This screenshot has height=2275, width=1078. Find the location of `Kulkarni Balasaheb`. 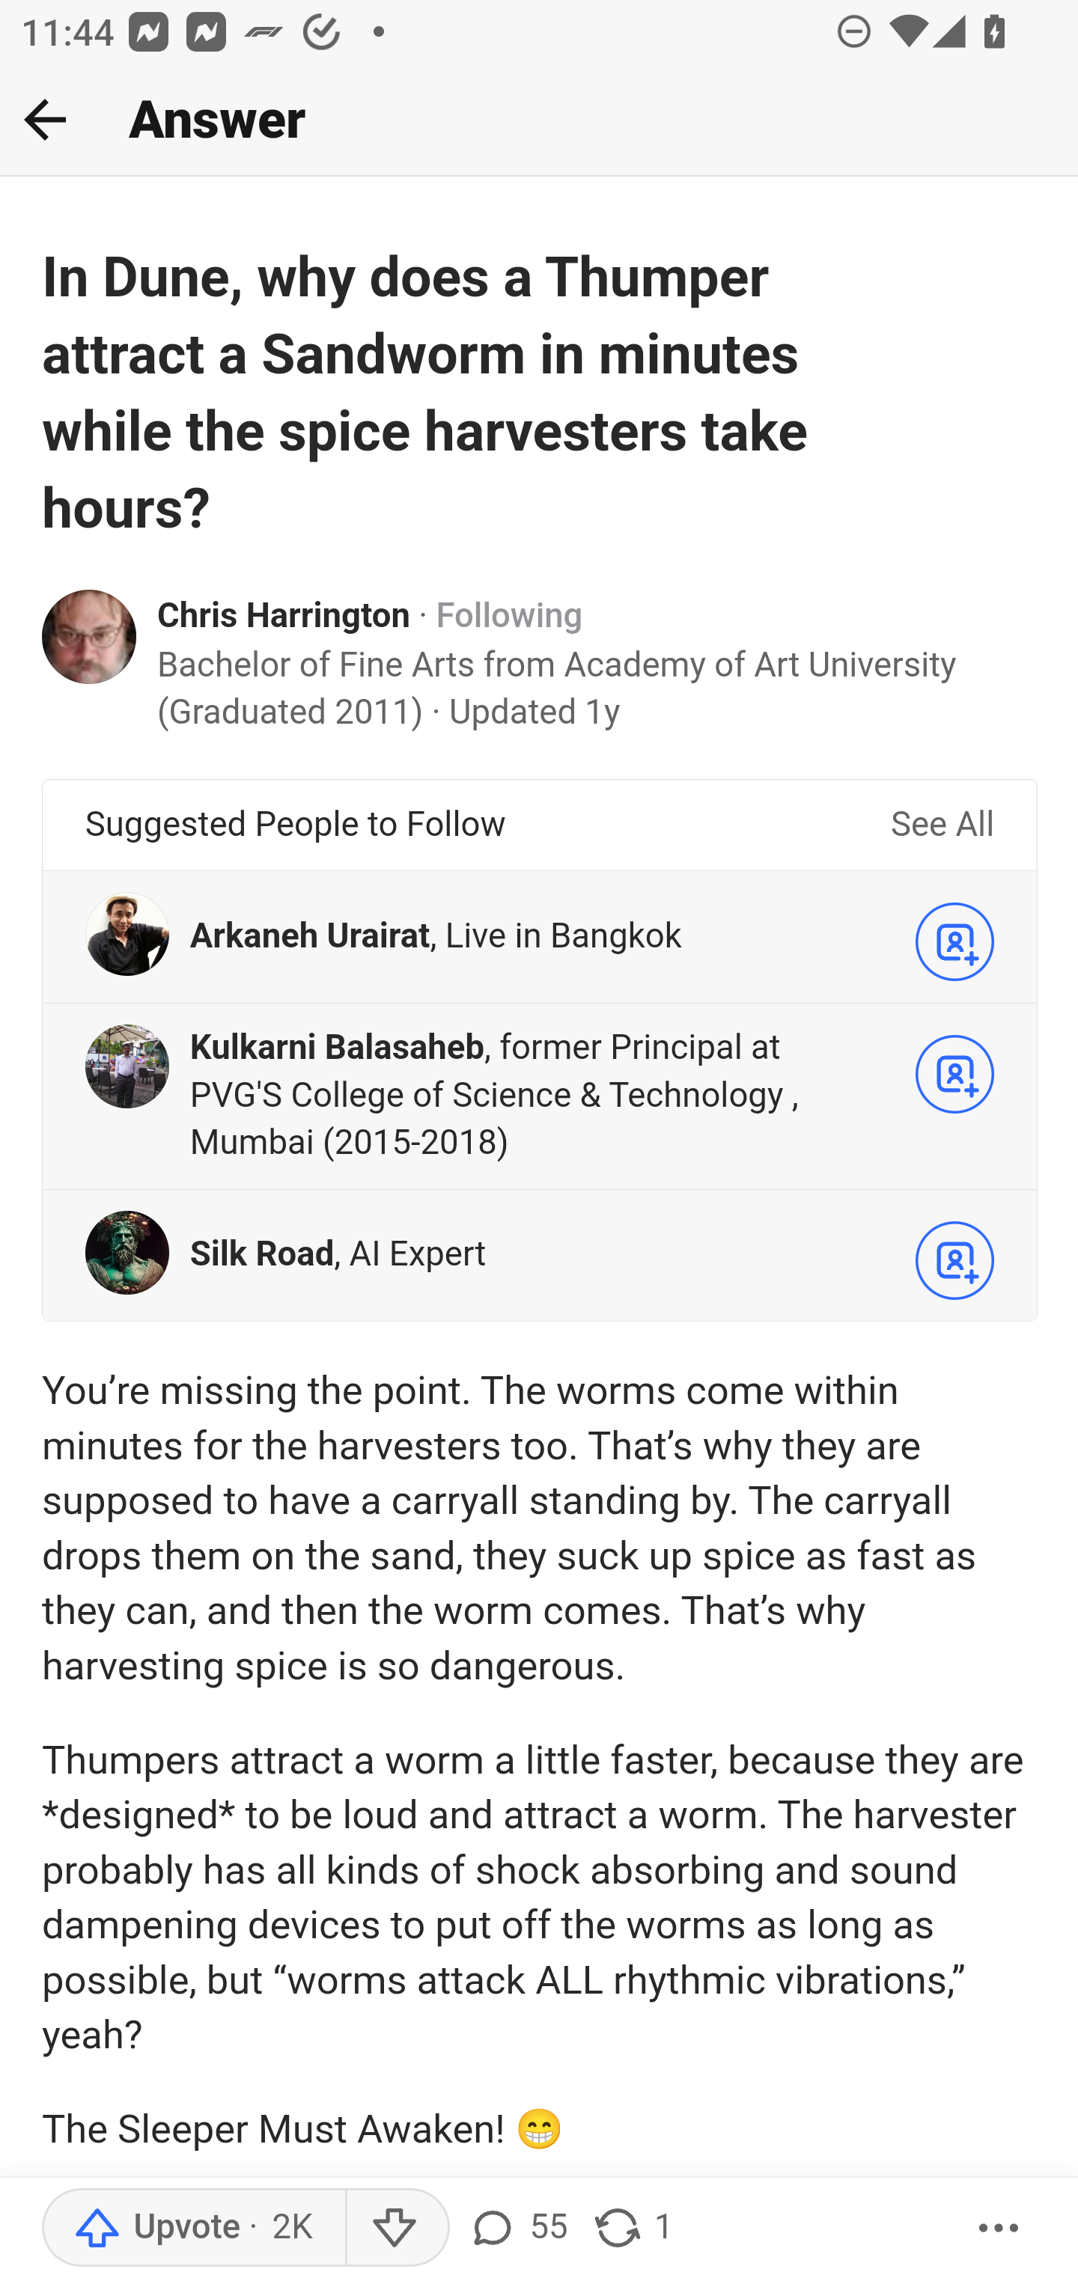

Kulkarni Balasaheb is located at coordinates (337, 1047).